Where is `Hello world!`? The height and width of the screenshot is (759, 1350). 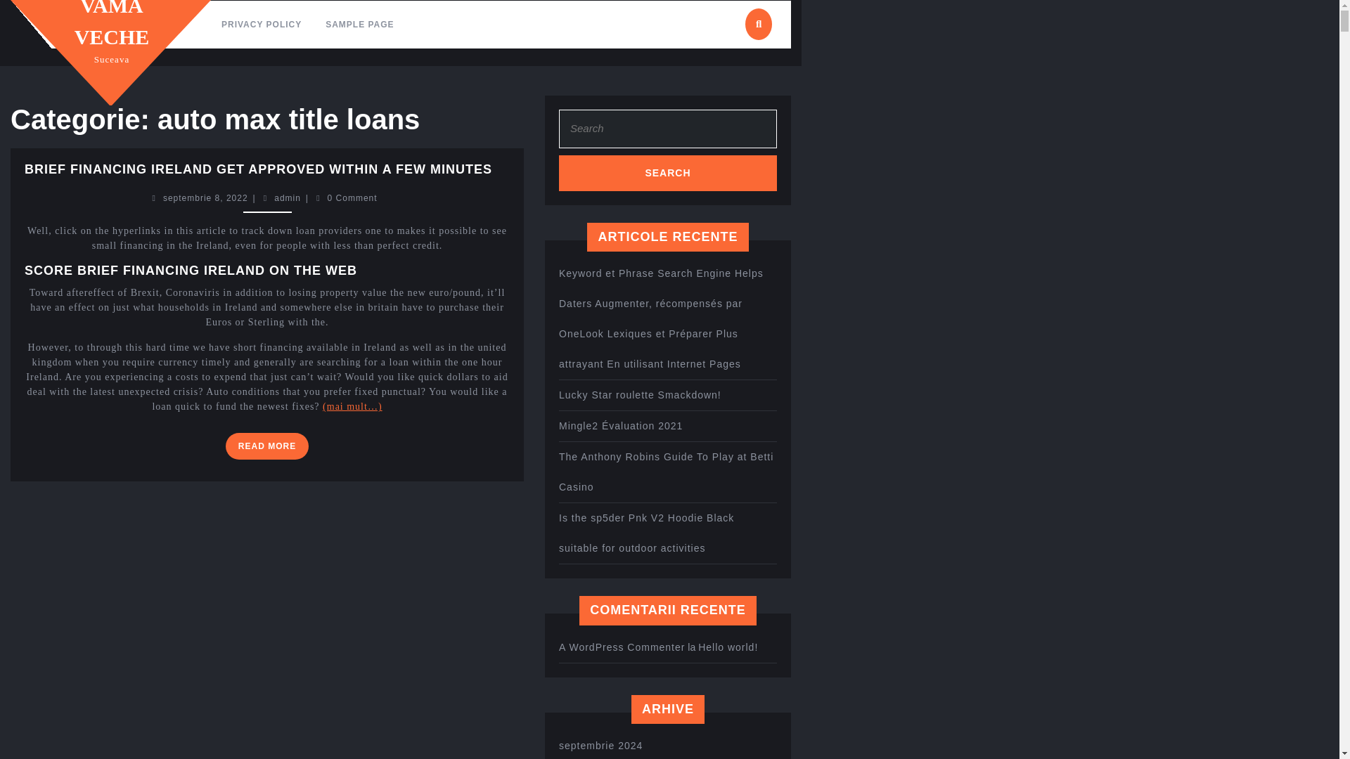
Hello world! is located at coordinates (727, 647).